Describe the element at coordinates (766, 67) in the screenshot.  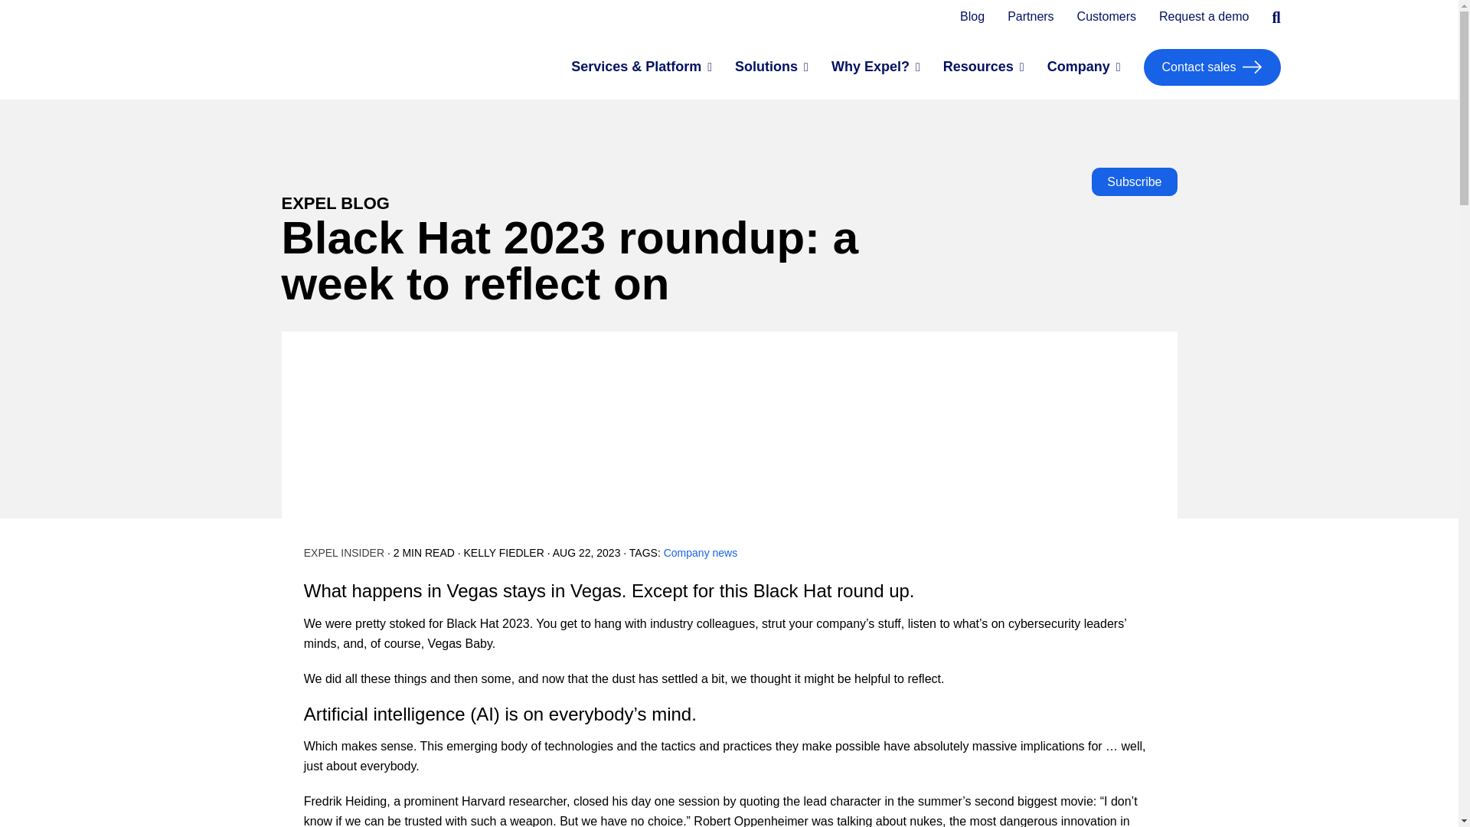
I see `Solutions` at that location.